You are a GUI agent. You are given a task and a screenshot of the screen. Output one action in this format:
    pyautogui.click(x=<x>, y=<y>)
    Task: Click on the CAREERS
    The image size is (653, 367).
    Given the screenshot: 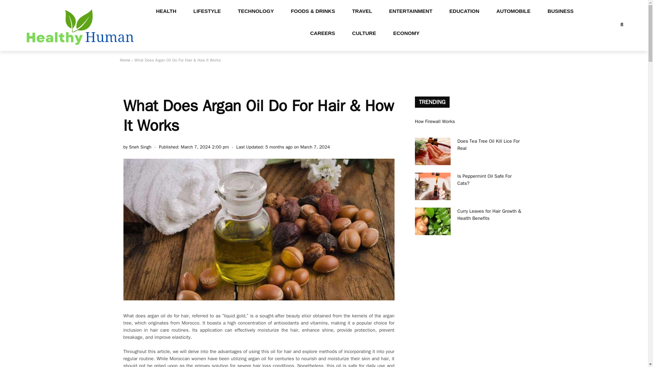 What is the action you would take?
    pyautogui.click(x=322, y=33)
    